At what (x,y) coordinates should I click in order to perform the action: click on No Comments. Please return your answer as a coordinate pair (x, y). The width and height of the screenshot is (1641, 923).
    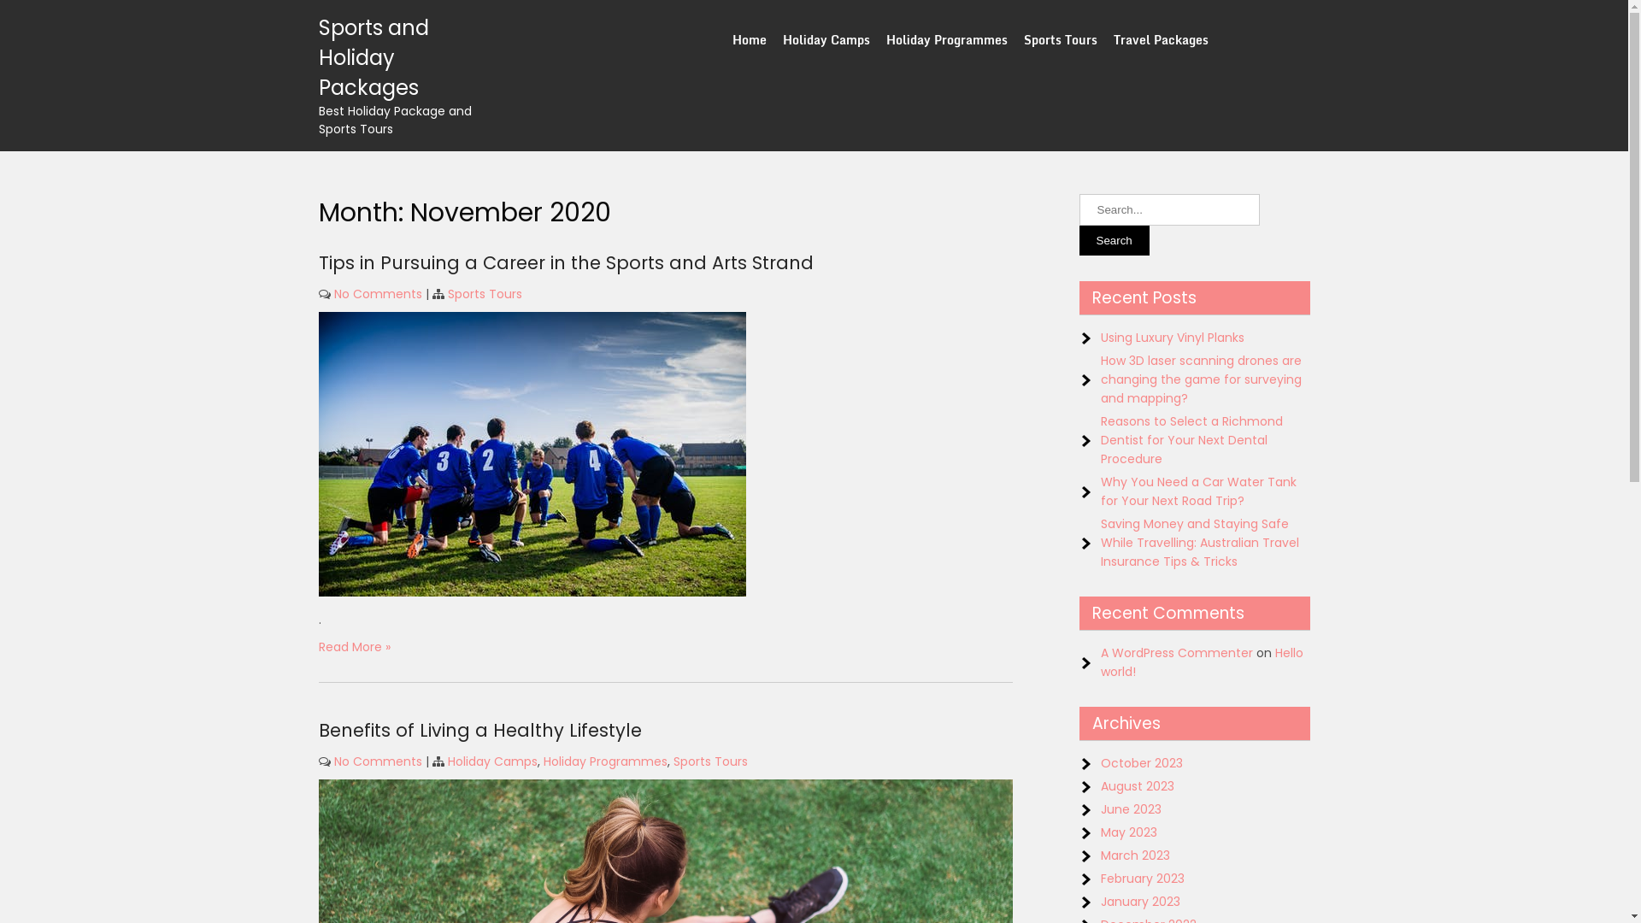
    Looking at the image, I should click on (378, 294).